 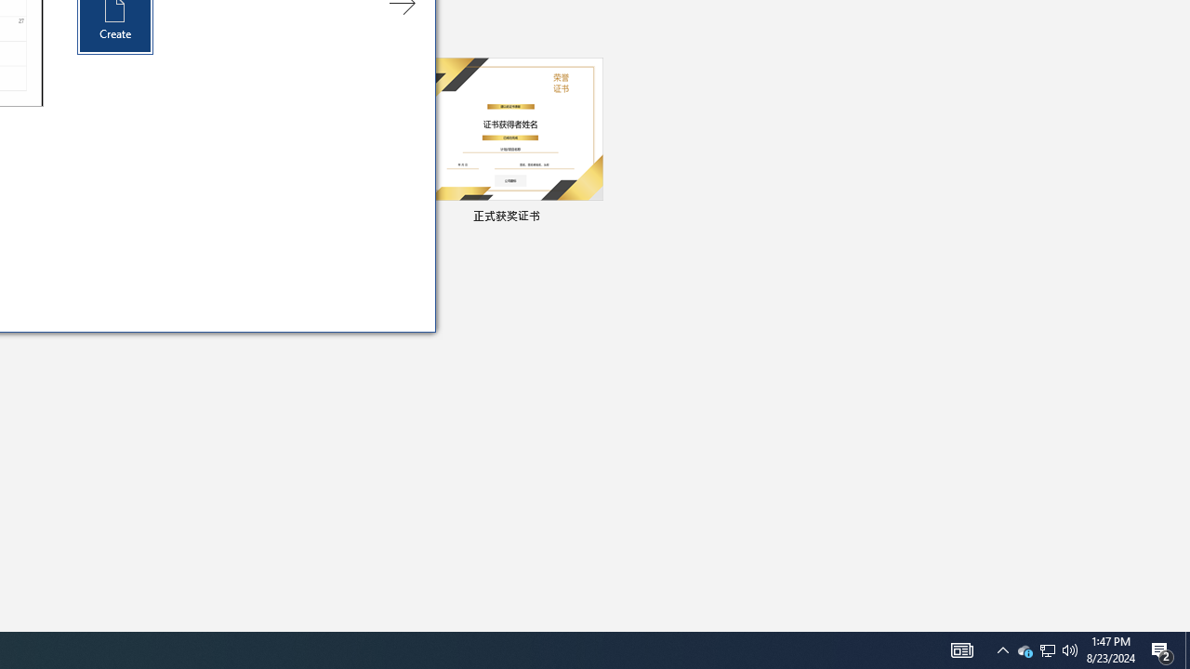 I want to click on AutomationID: 4105, so click(x=1047, y=650).